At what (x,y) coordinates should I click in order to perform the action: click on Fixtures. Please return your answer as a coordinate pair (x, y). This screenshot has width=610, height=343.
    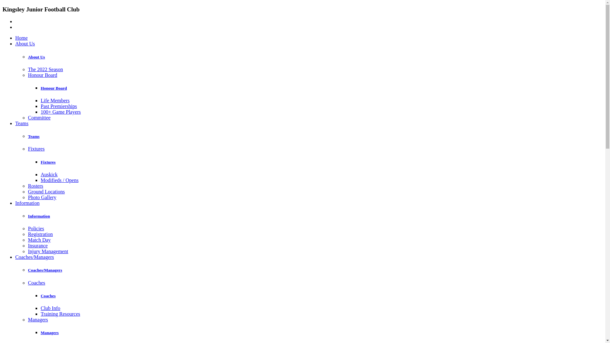
    Looking at the image, I should click on (36, 149).